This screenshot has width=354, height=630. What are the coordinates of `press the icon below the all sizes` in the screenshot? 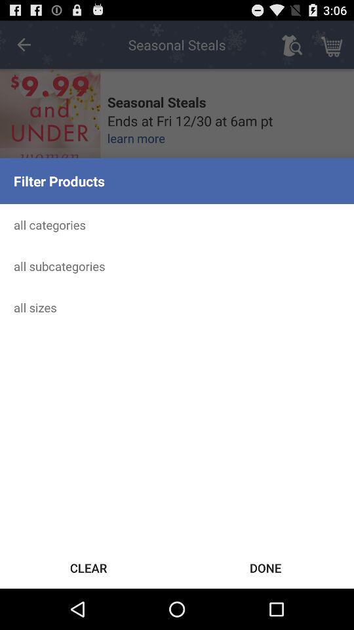 It's located at (265, 567).